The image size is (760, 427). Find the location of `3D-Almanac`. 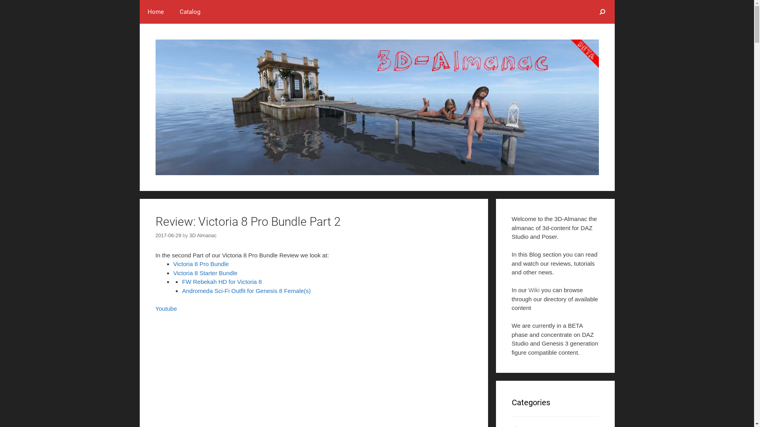

3D-Almanac is located at coordinates (377, 107).